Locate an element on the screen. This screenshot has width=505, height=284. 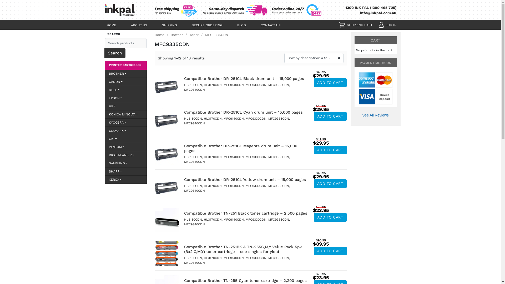
MFC9335CDN is located at coordinates (279, 157).